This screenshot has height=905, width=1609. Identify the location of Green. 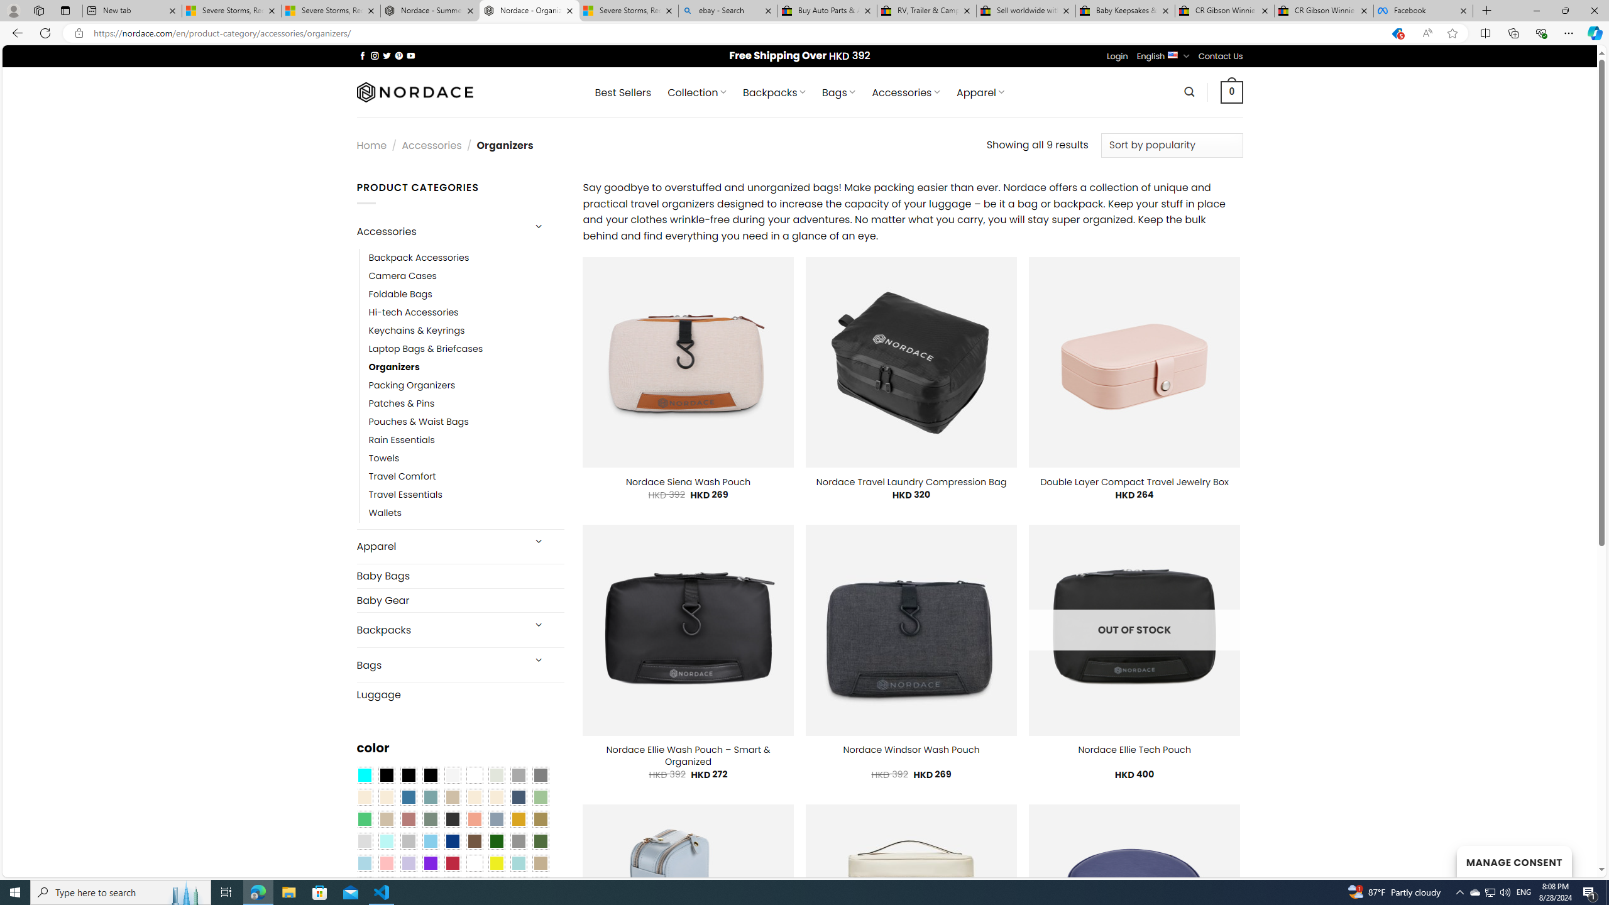
(541, 842).